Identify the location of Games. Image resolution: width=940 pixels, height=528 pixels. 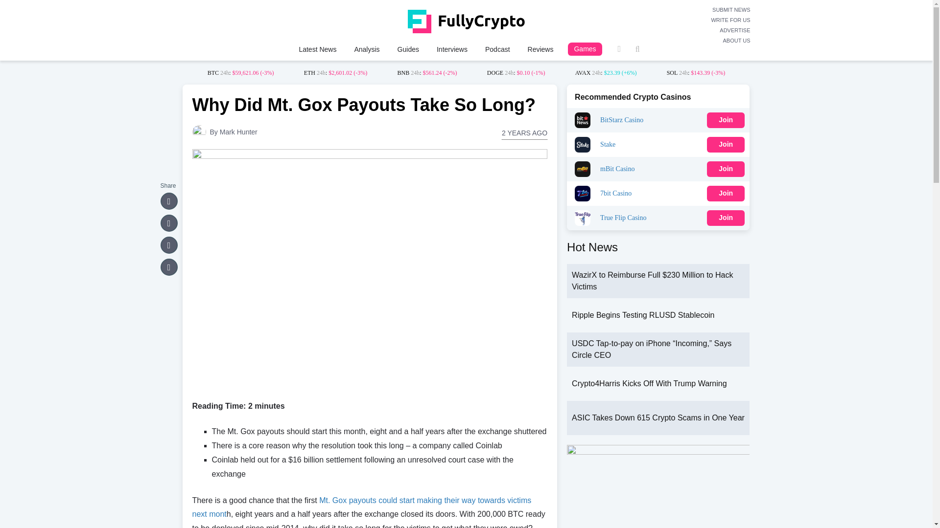
(585, 49).